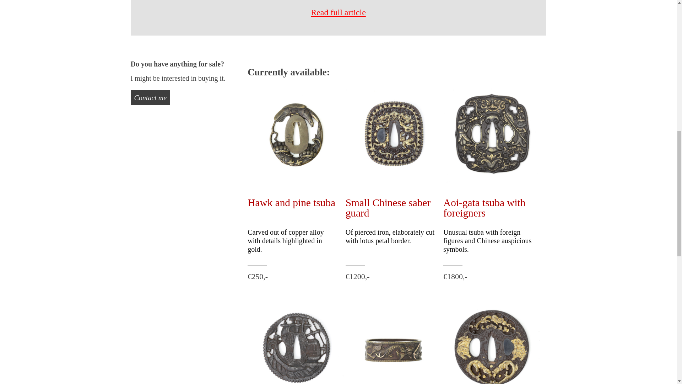  I want to click on Read full article, so click(338, 12).